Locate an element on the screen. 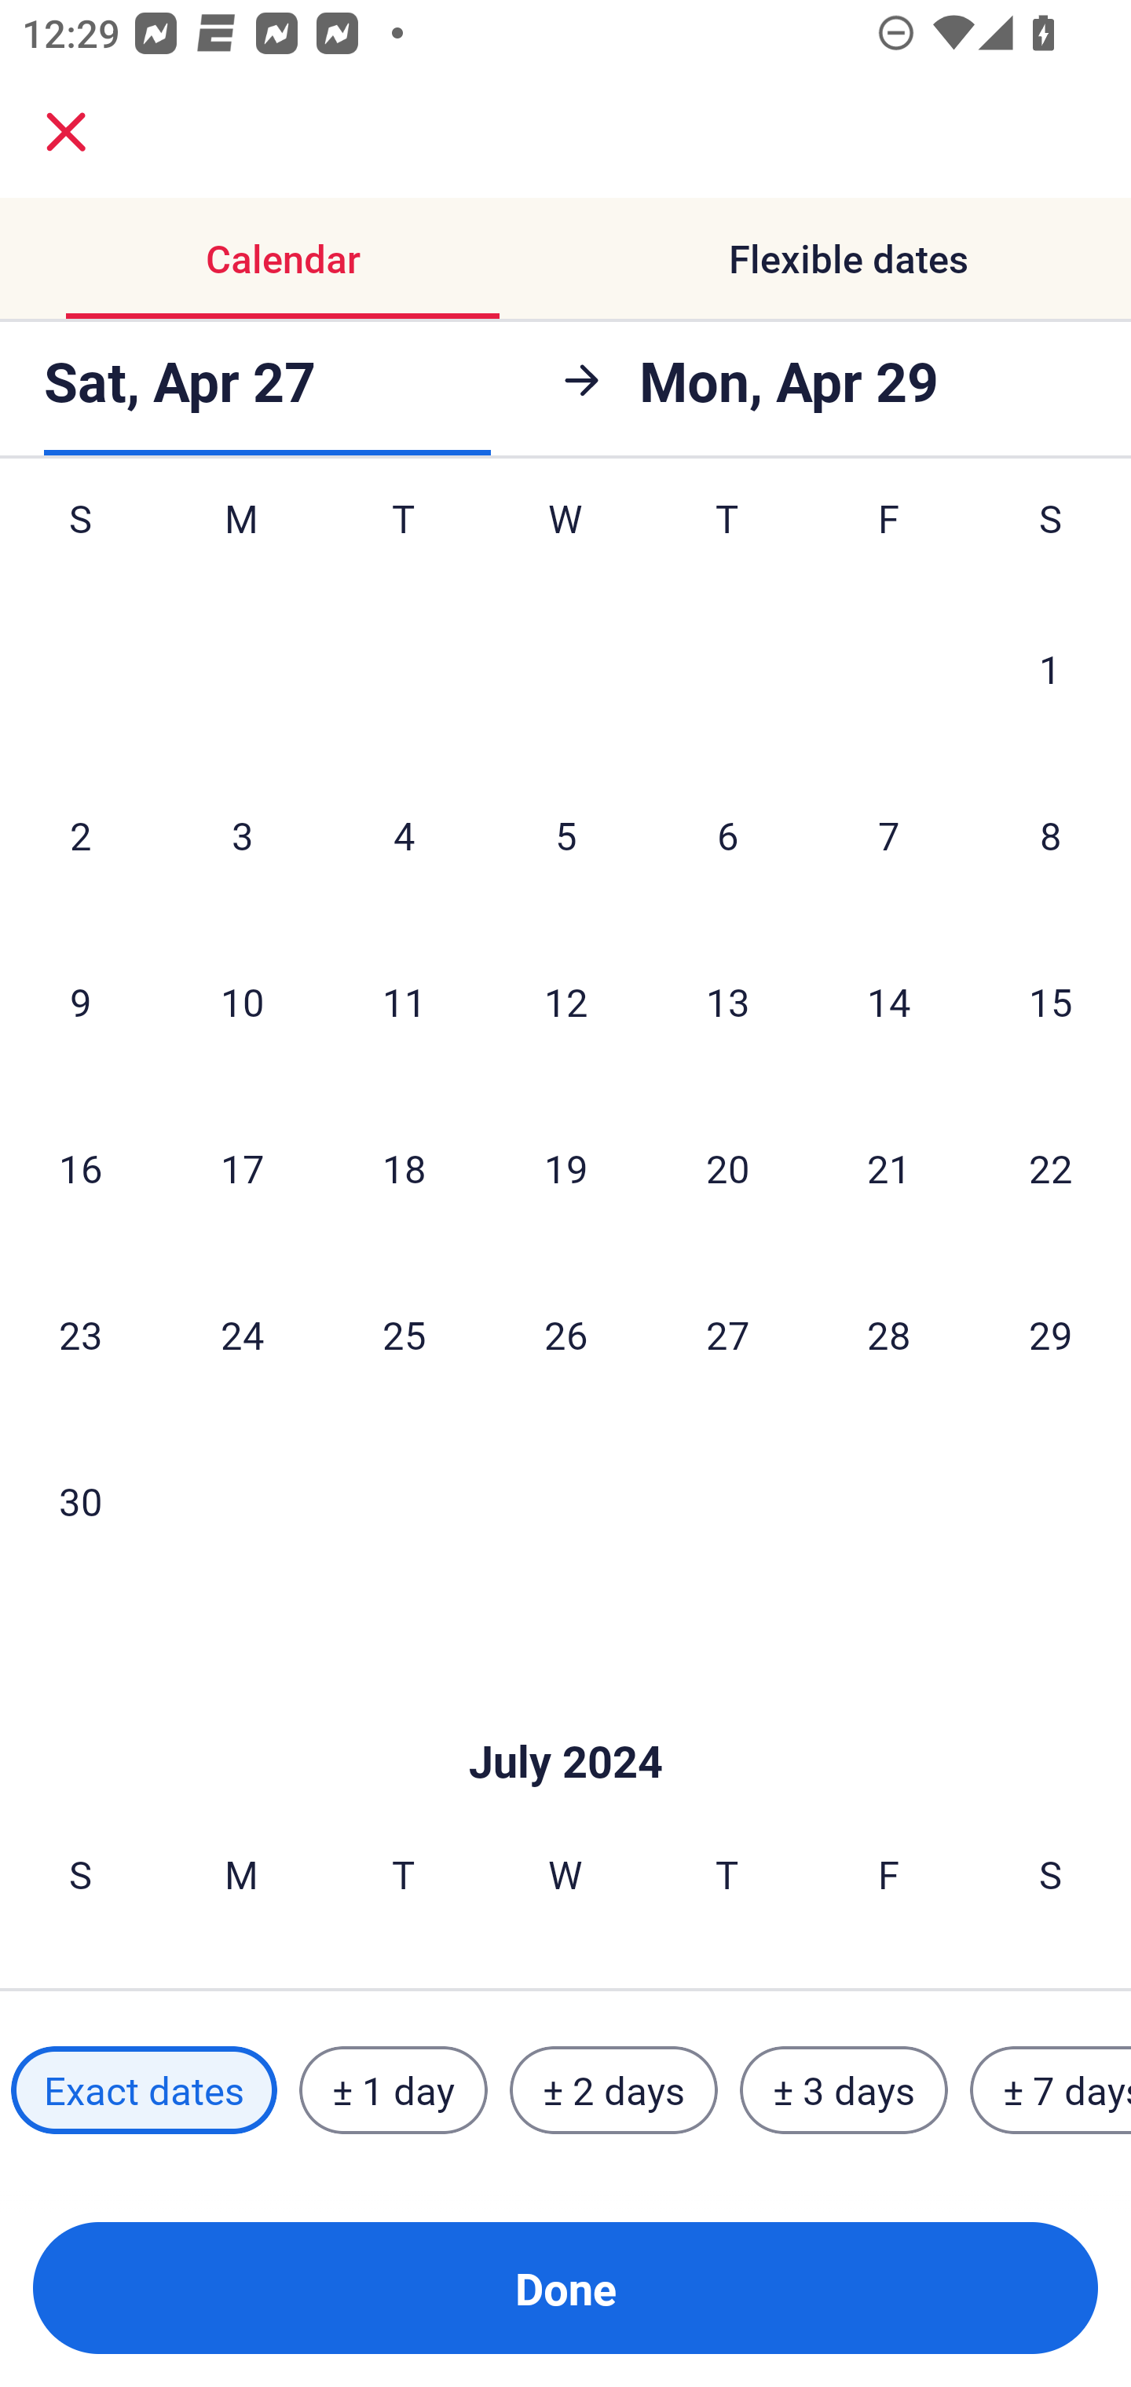 This screenshot has height=2387, width=1131. Skip to Done is located at coordinates (565, 1715).